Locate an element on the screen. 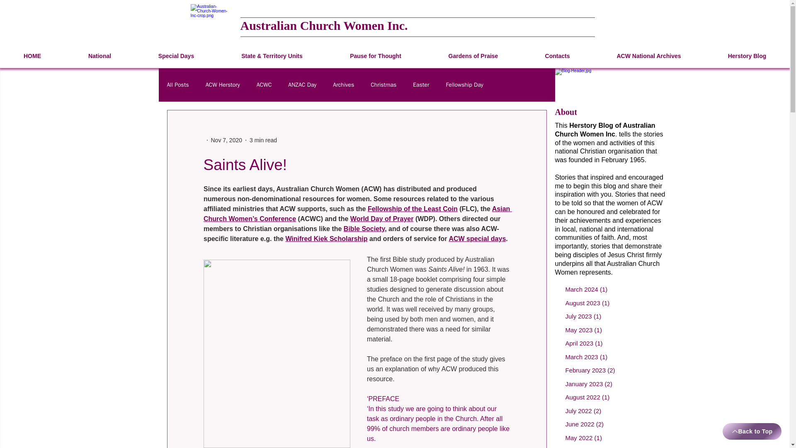 This screenshot has height=448, width=796. Gardens of Praise is located at coordinates (473, 56).